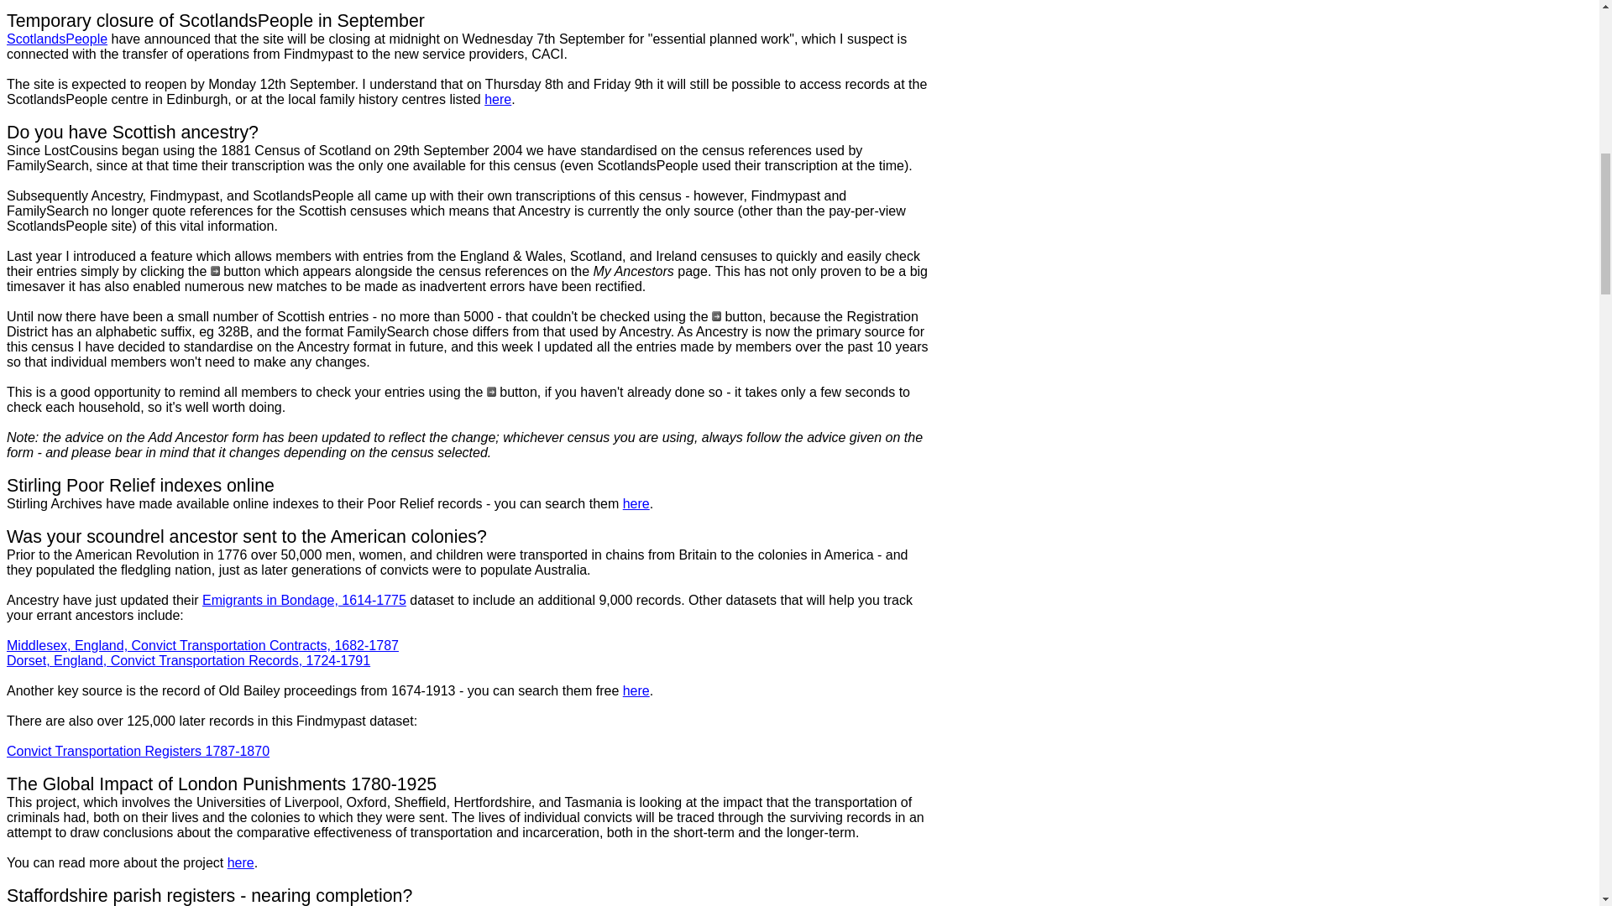  Describe the element at coordinates (497, 99) in the screenshot. I see `here` at that location.